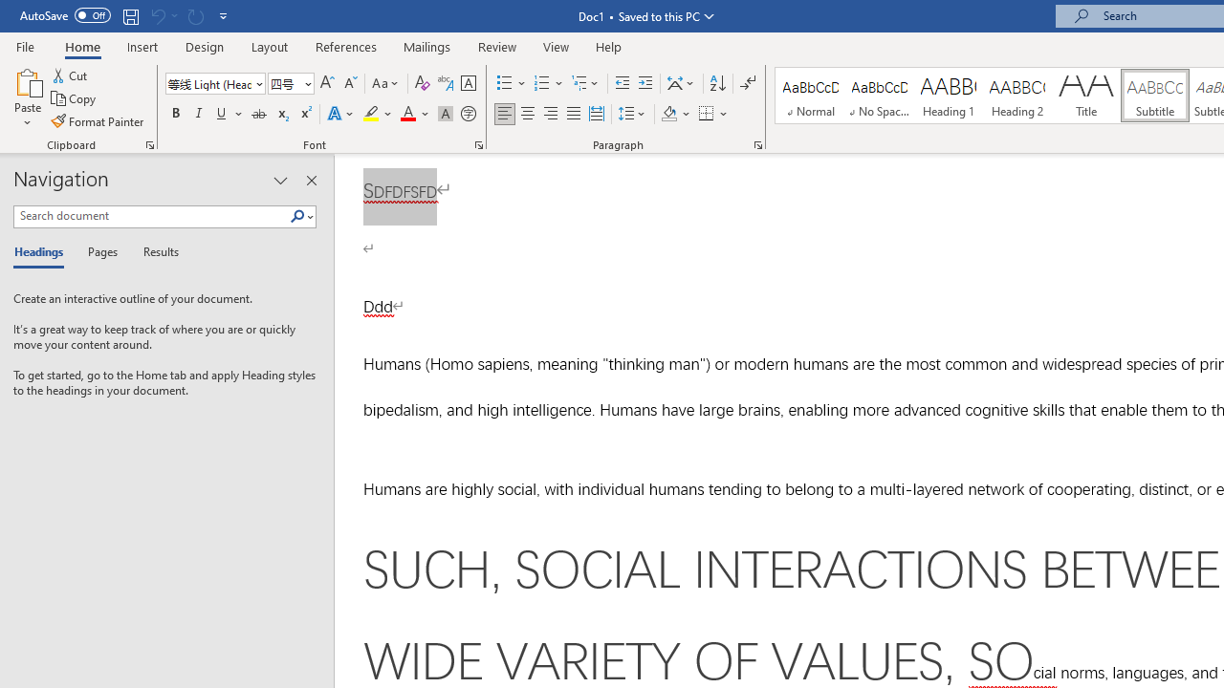 This screenshot has height=688, width=1224. Describe the element at coordinates (195, 15) in the screenshot. I see `Can't Repeat` at that location.